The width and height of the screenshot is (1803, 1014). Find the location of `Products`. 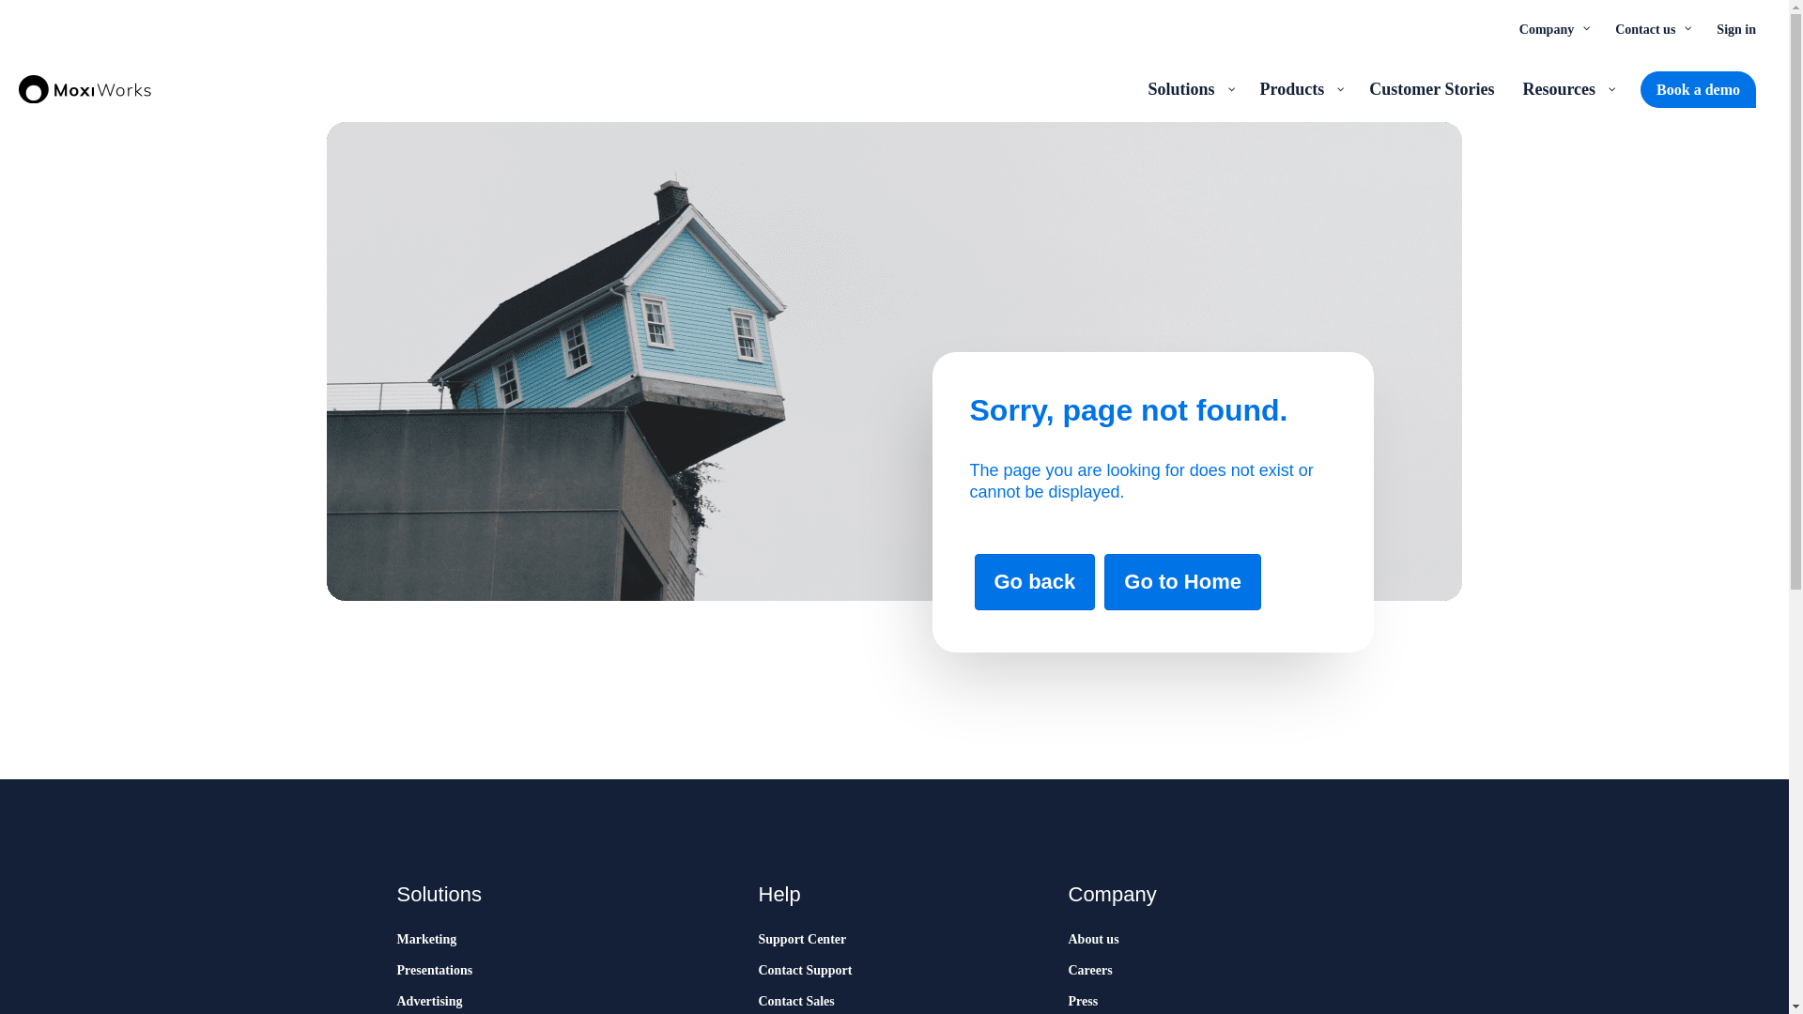

Products is located at coordinates (1300, 88).